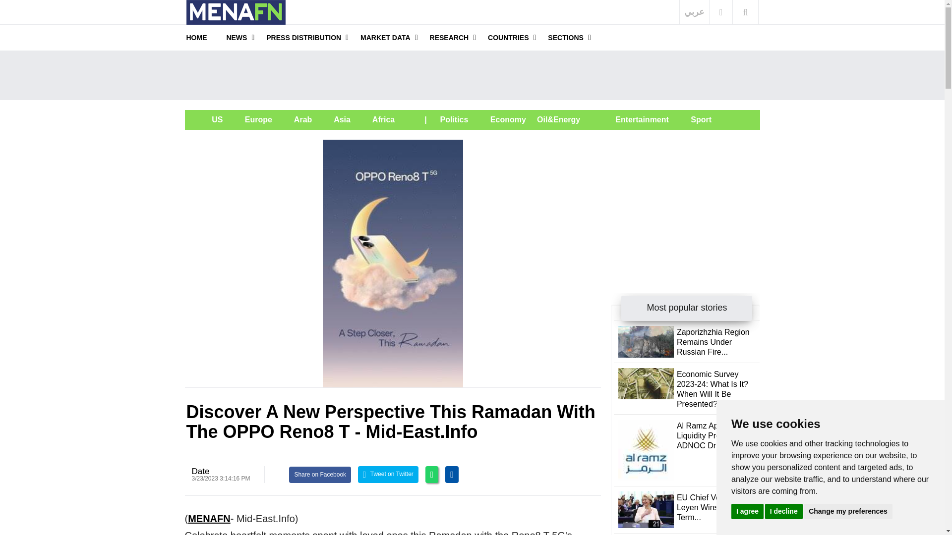 This screenshot has height=535, width=952. I want to click on PRESS DISTRIBUTION, so click(303, 37).